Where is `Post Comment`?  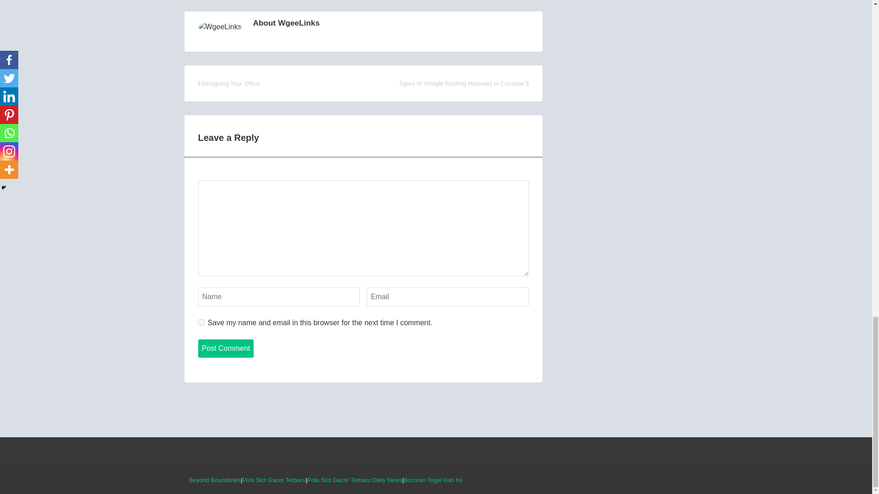
Post Comment is located at coordinates (226, 348).